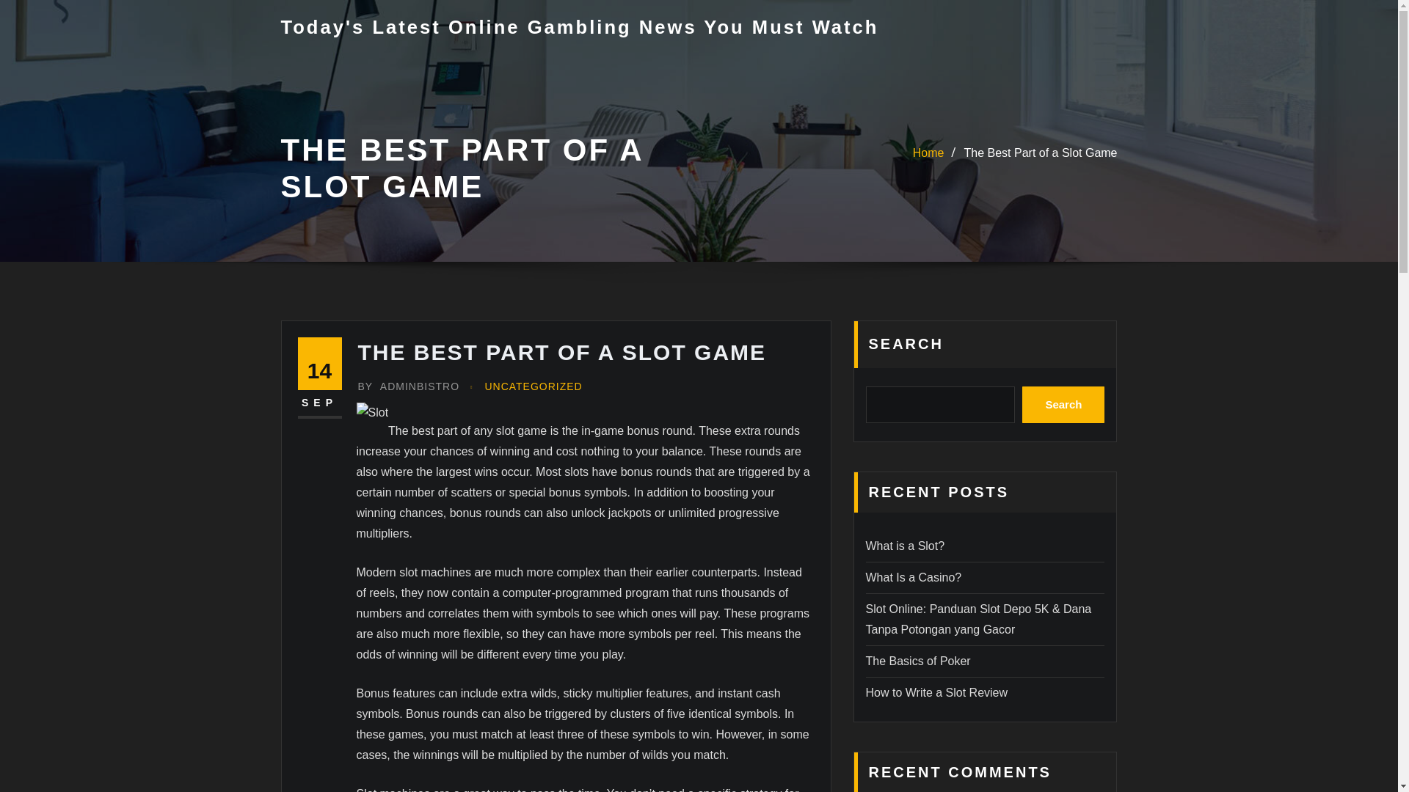 The width and height of the screenshot is (1409, 792). I want to click on How to Write a Slot Review, so click(937, 692).